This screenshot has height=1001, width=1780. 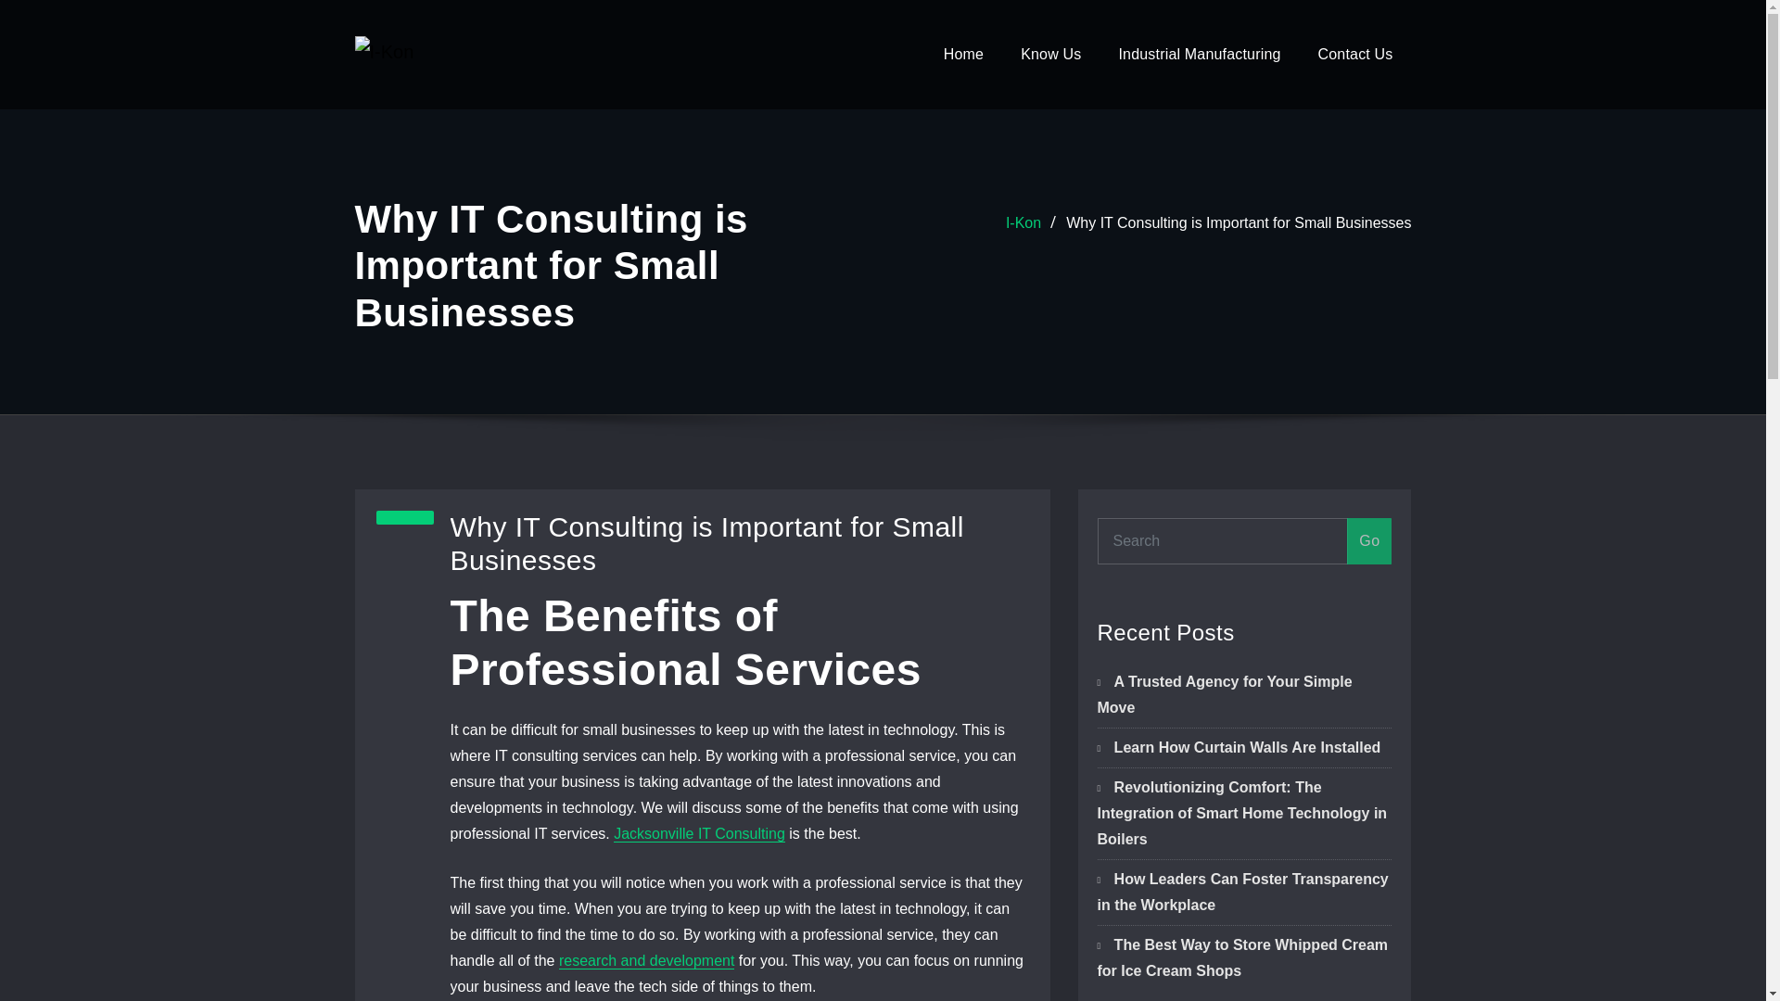 What do you see at coordinates (1226, 694) in the screenshot?
I see `A Trusted Agency for Your Simple Move` at bounding box center [1226, 694].